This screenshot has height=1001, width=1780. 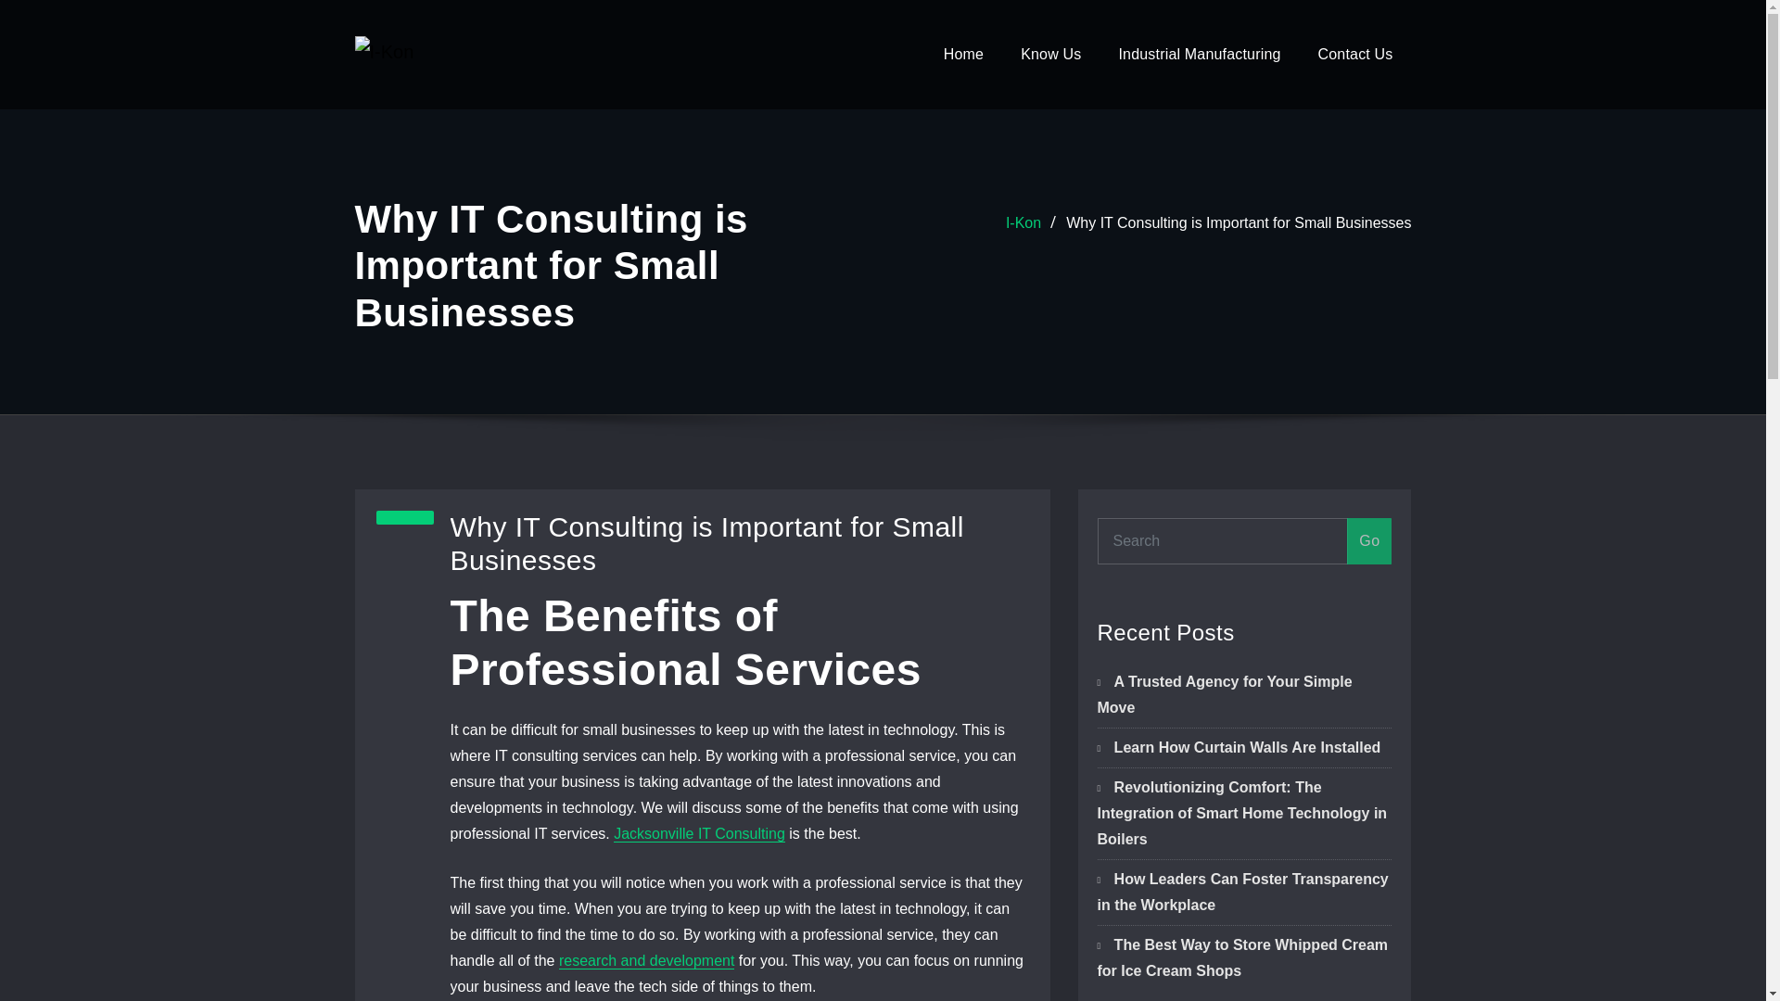 What do you see at coordinates (1226, 694) in the screenshot?
I see `A Trusted Agency for Your Simple Move` at bounding box center [1226, 694].